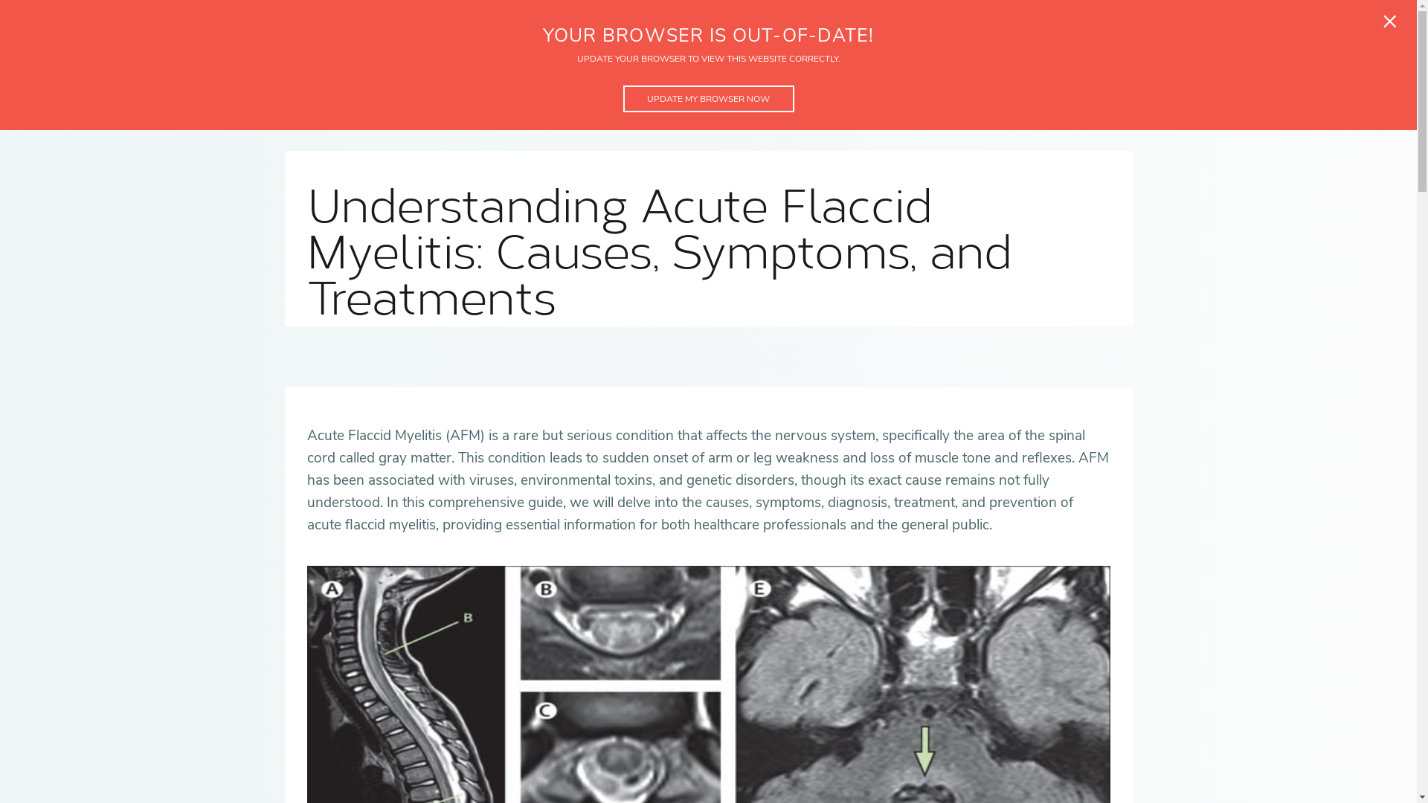 Image resolution: width=1428 pixels, height=803 pixels. Describe the element at coordinates (489, 13) in the screenshot. I see `bioLytical` at that location.